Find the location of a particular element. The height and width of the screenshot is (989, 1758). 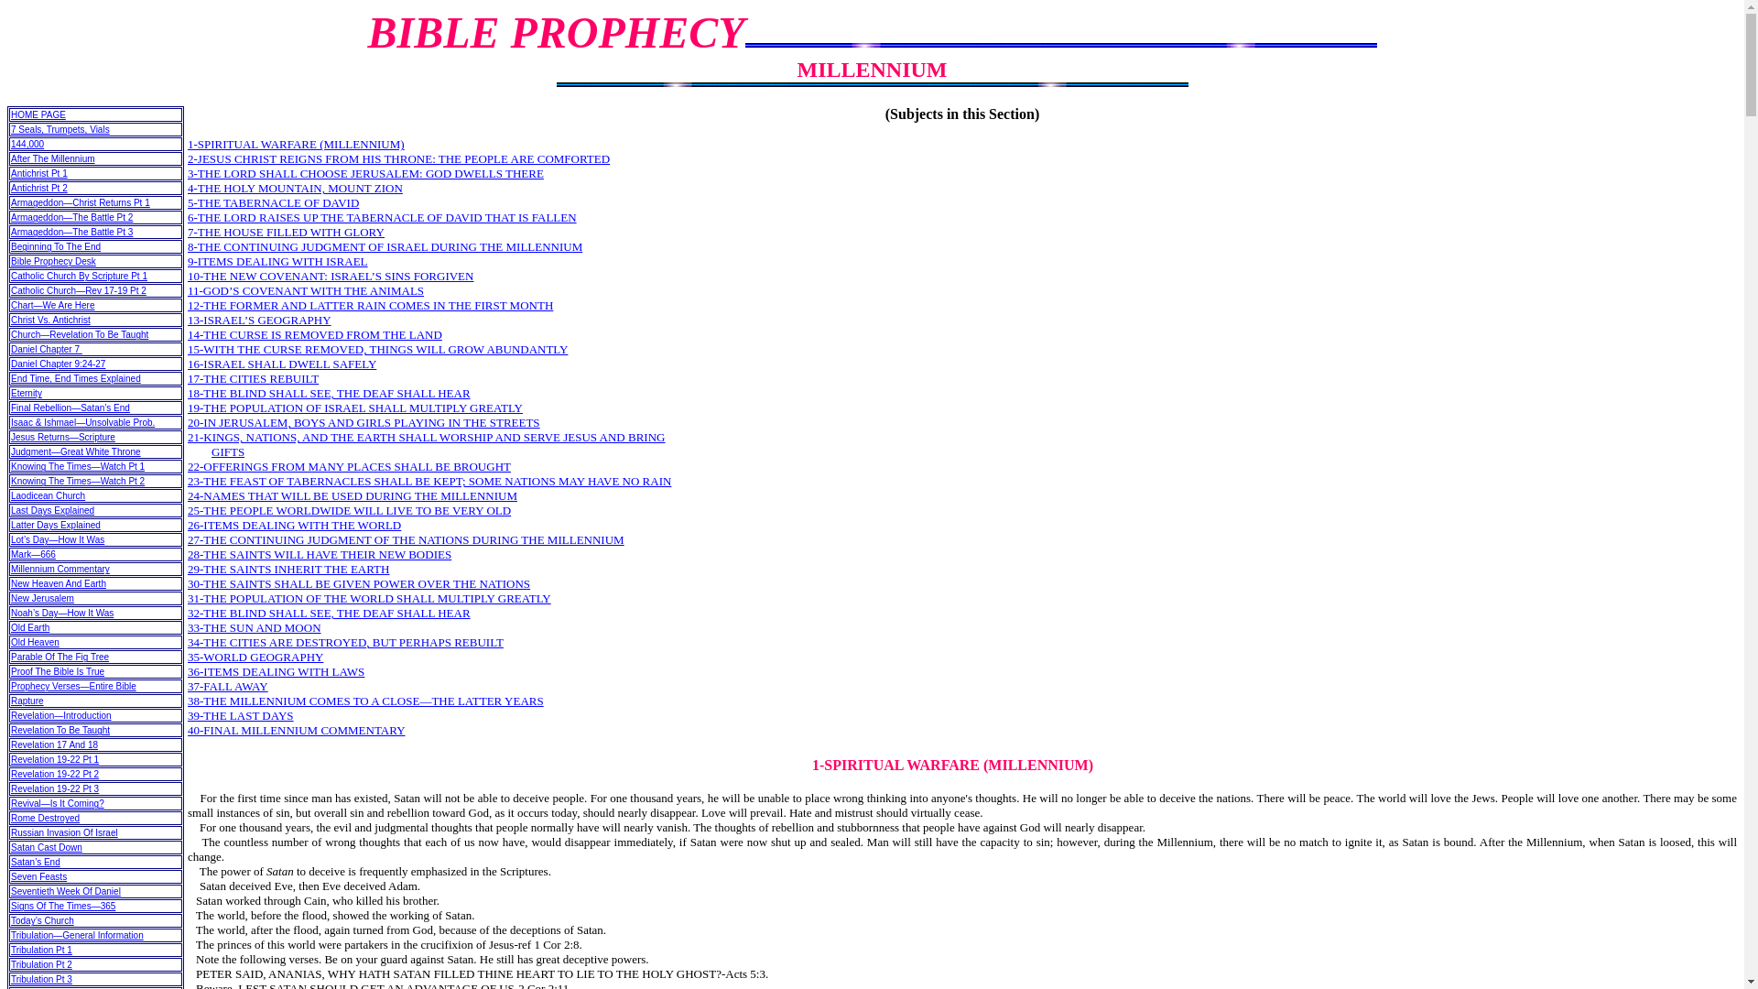

Catholic Church By Scripture Pt 1 is located at coordinates (79, 275).